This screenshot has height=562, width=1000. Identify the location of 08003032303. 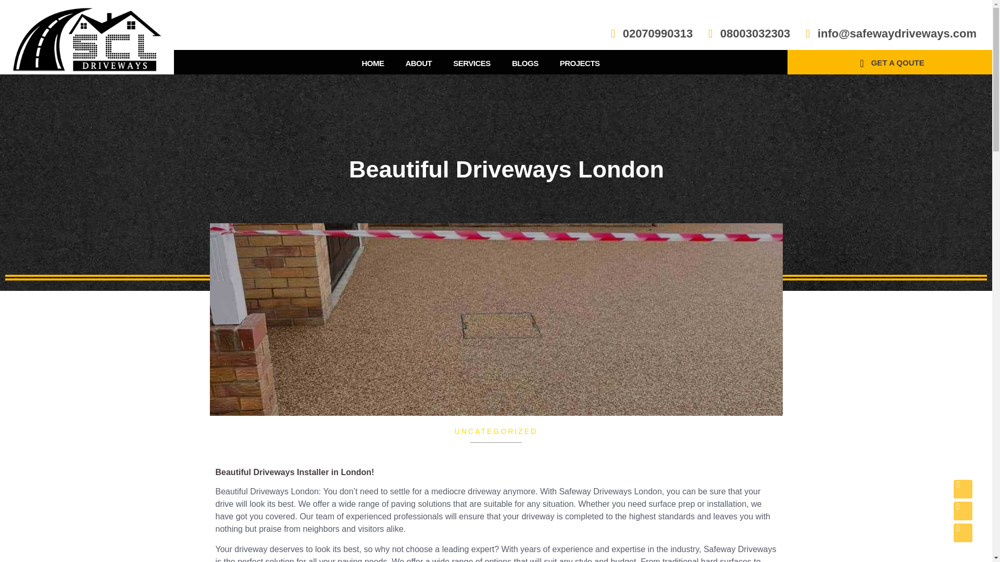
(746, 33).